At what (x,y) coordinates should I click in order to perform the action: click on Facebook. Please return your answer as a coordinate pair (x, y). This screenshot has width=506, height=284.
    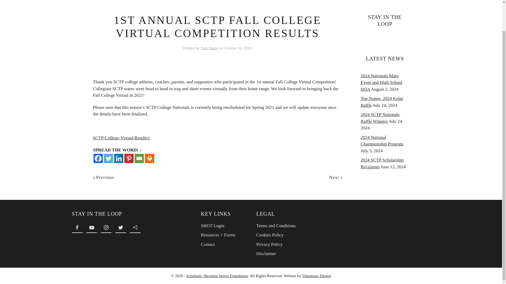
    Looking at the image, I should click on (98, 158).